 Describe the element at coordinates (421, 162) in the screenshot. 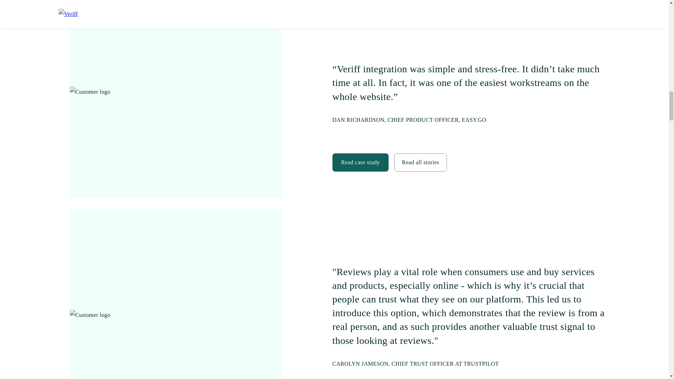

I see `Read all stories` at that location.